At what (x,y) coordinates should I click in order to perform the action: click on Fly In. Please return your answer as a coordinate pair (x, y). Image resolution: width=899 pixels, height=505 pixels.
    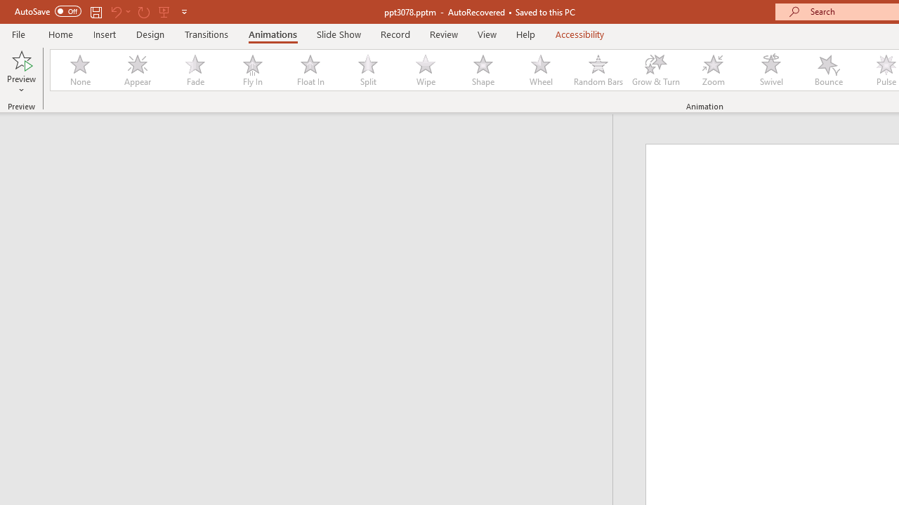
    Looking at the image, I should click on (252, 70).